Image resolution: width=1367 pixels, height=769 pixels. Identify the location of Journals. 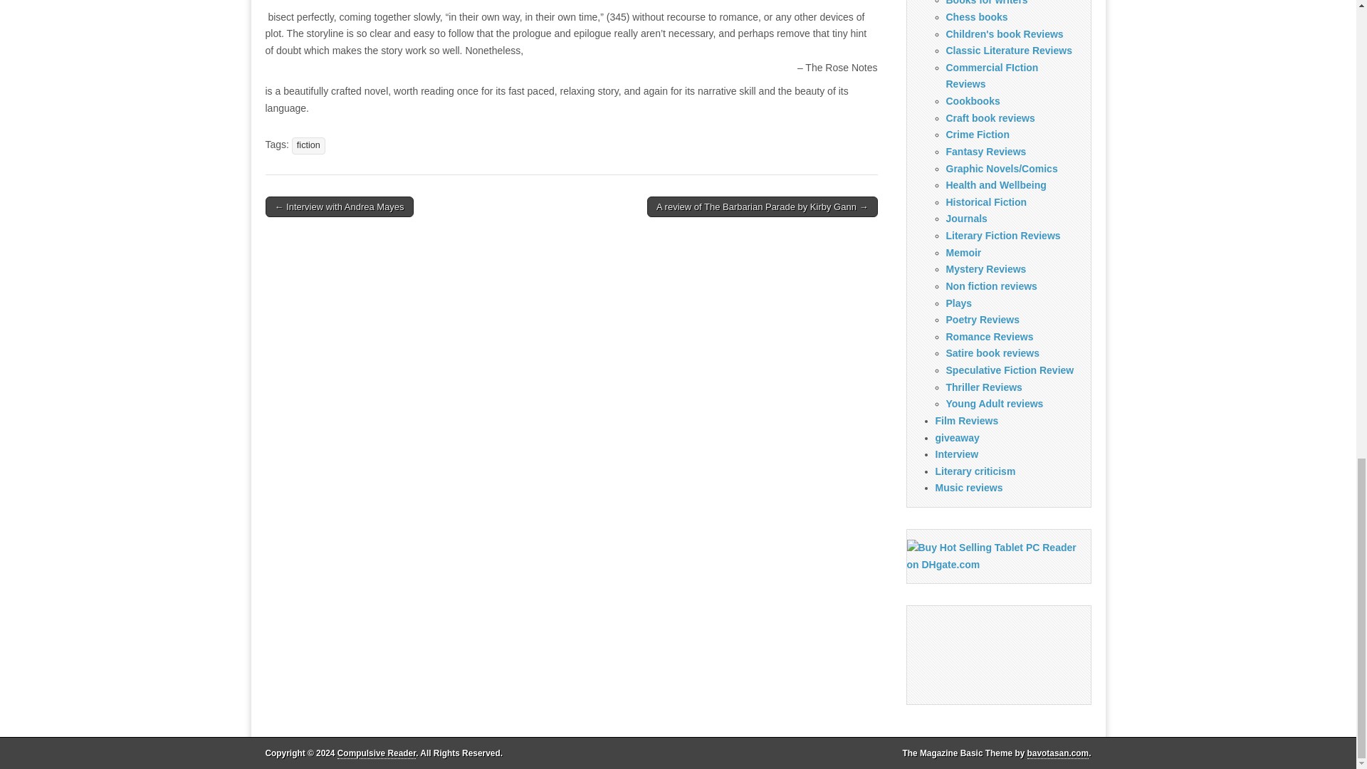
(966, 219).